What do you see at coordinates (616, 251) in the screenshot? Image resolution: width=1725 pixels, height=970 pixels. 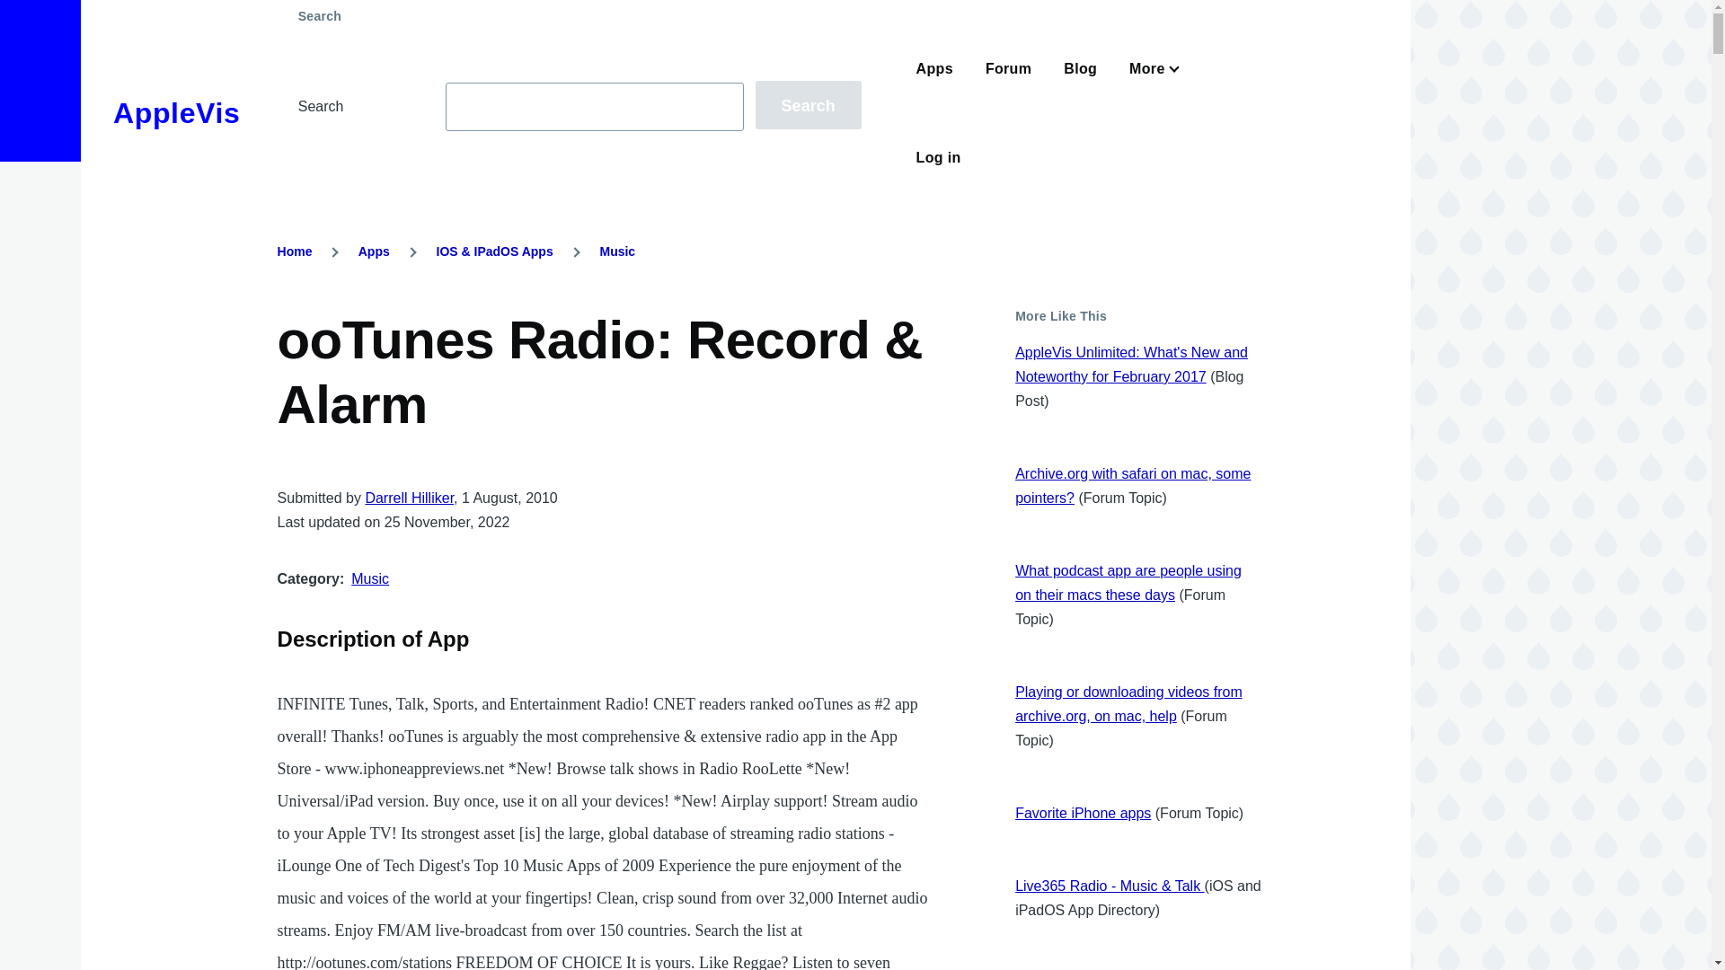 I see `Music` at bounding box center [616, 251].